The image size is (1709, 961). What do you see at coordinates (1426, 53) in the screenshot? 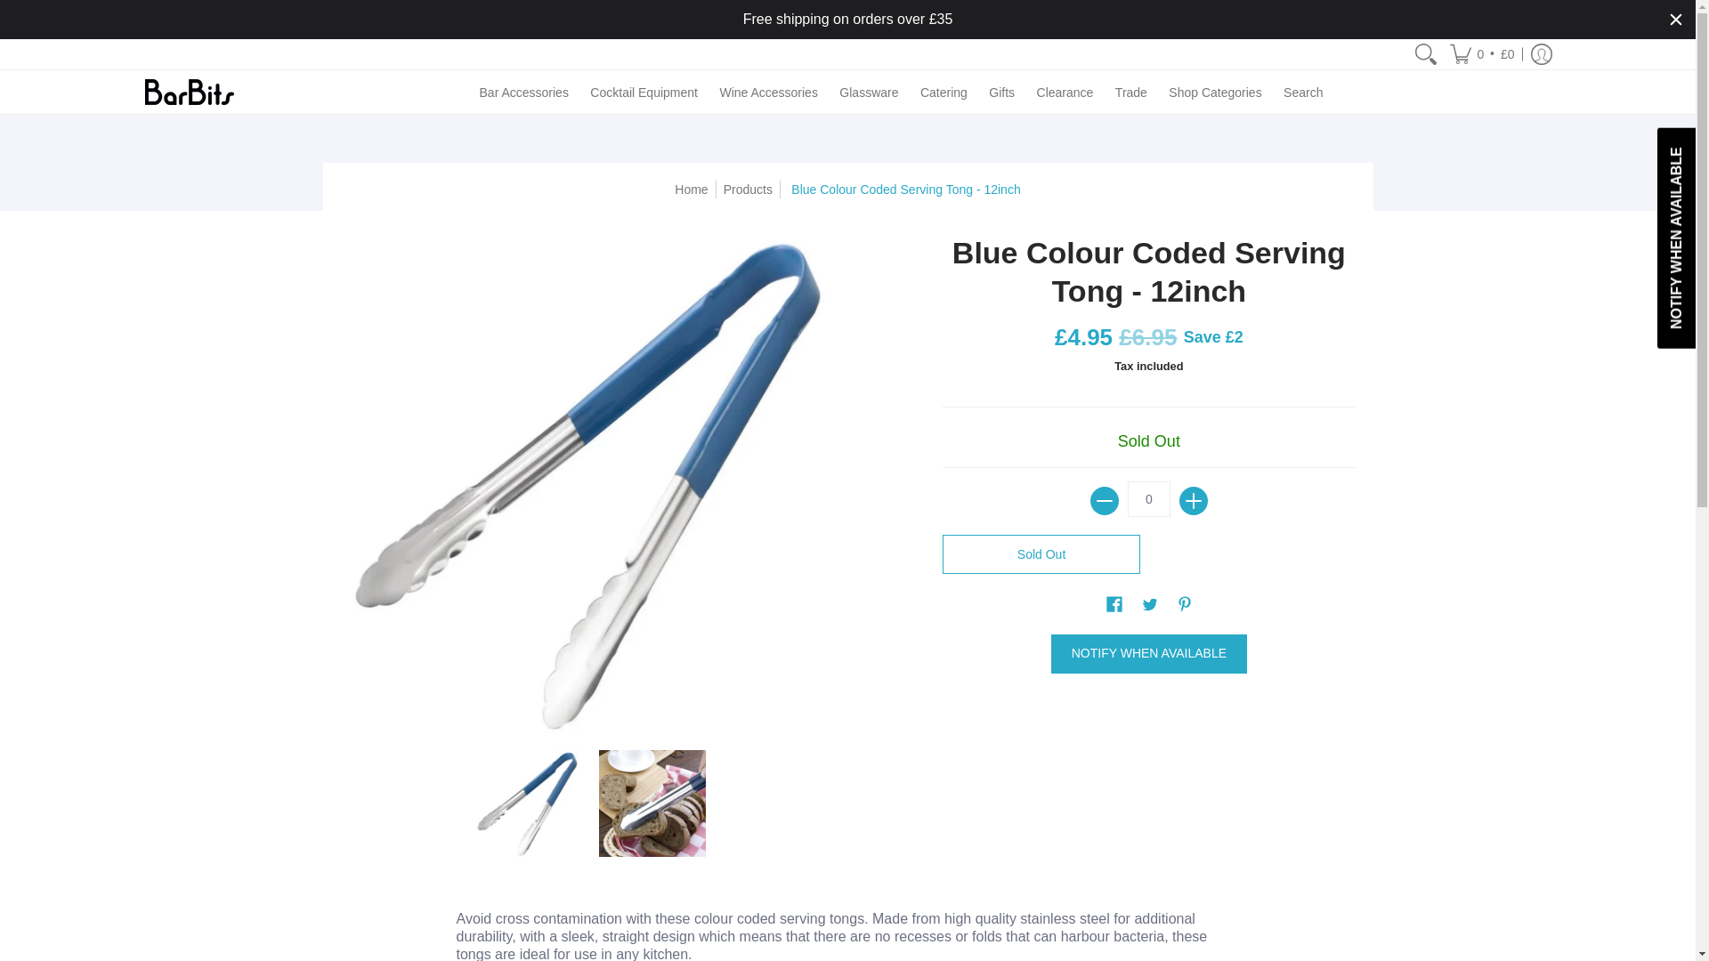
I see `Search` at bounding box center [1426, 53].